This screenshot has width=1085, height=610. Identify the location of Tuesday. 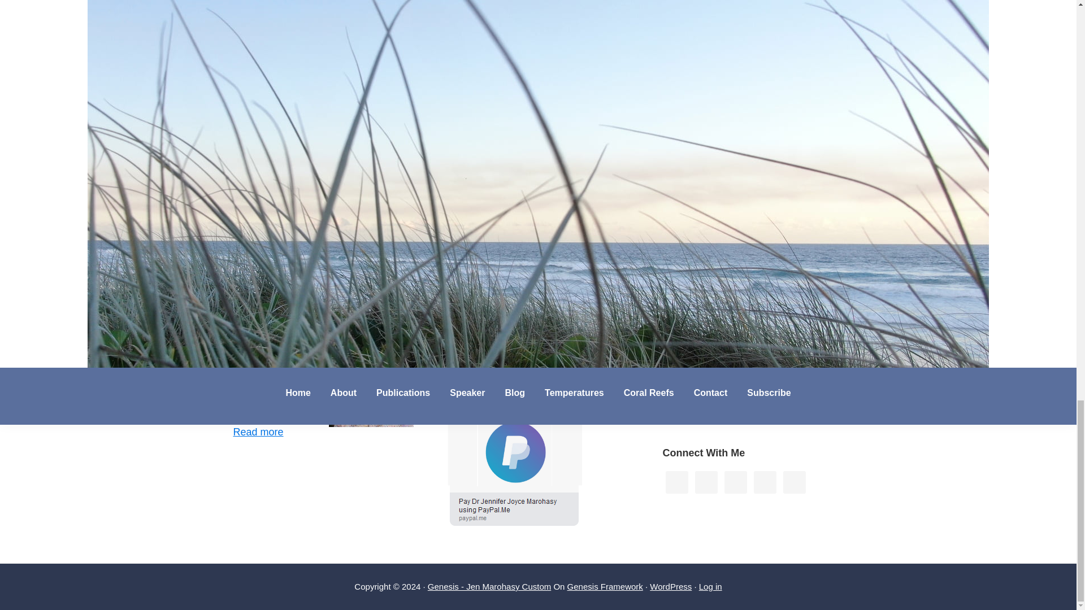
(696, 12).